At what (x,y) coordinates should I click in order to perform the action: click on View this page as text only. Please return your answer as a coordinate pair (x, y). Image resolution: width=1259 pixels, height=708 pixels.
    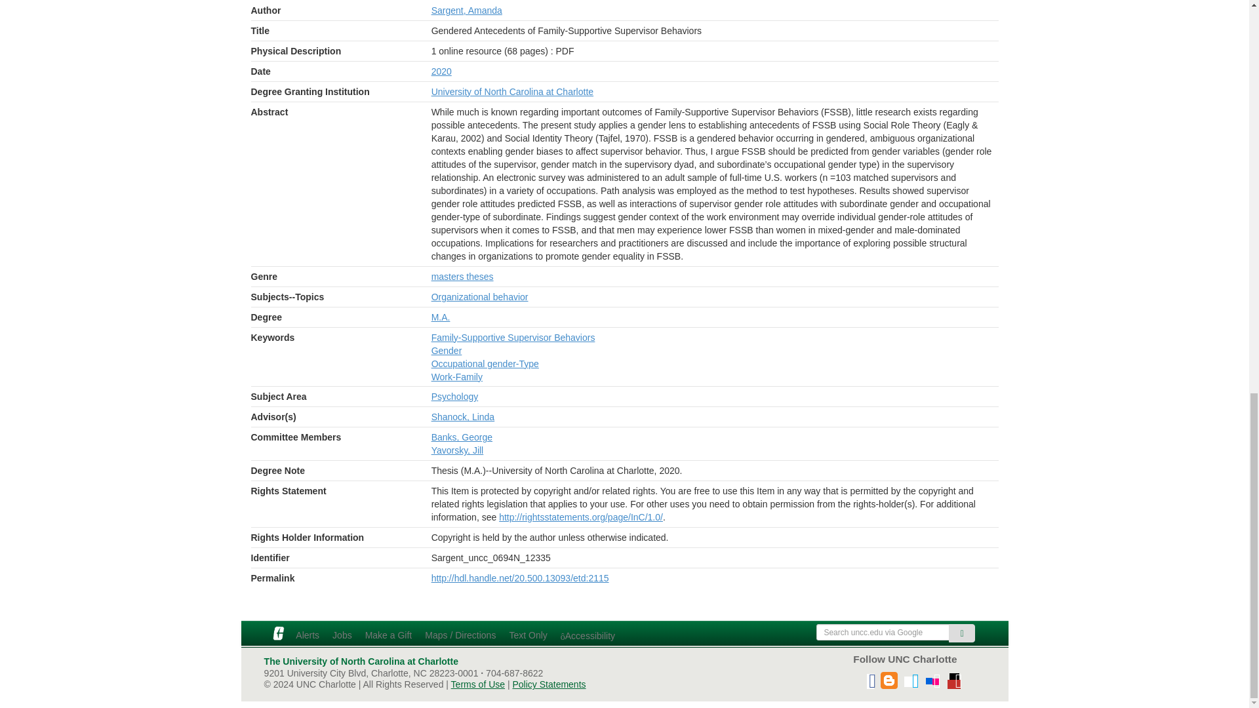
    Looking at the image, I should click on (528, 634).